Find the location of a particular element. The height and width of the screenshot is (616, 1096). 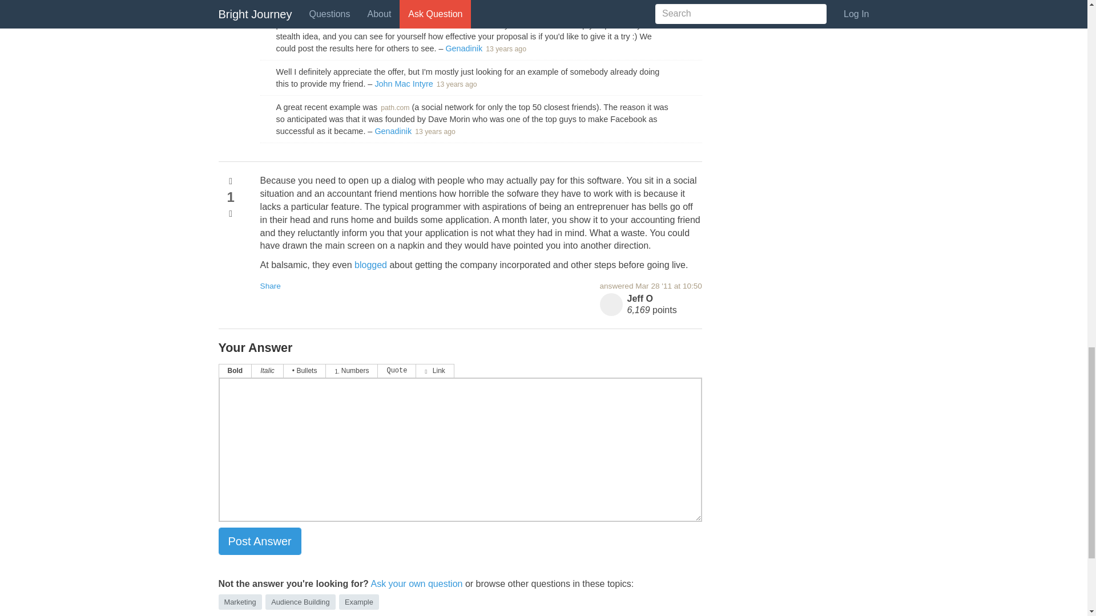

Genadinik is located at coordinates (393, 131).